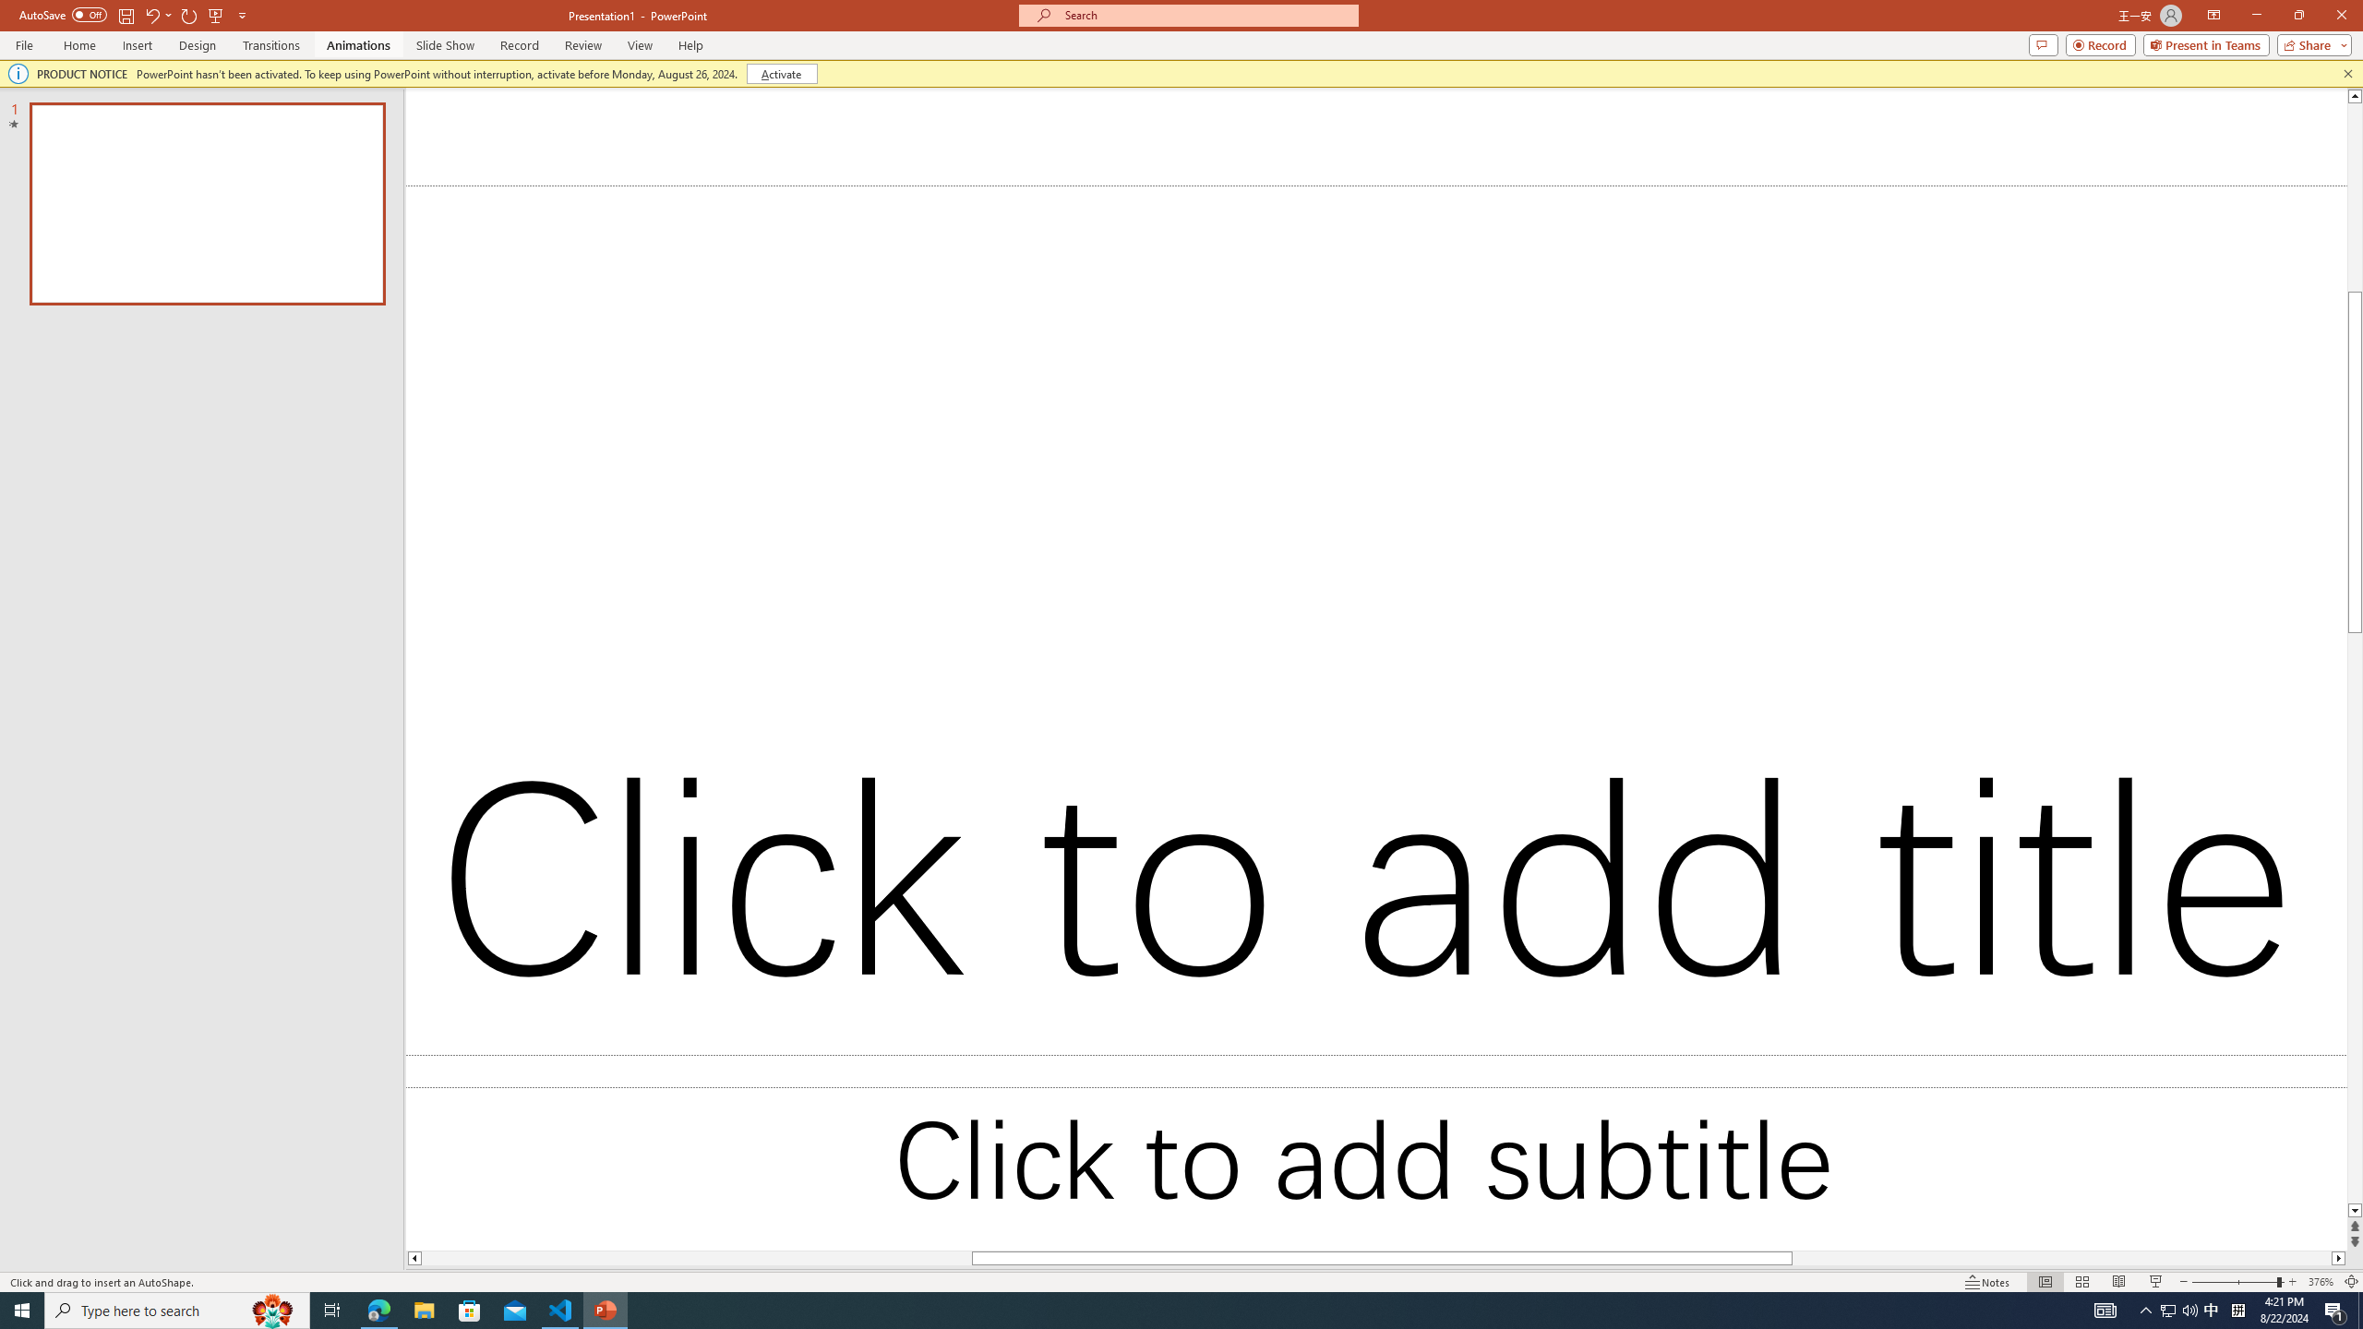 The width and height of the screenshot is (2363, 1329). I want to click on Subtitle, so click(2223, 556).